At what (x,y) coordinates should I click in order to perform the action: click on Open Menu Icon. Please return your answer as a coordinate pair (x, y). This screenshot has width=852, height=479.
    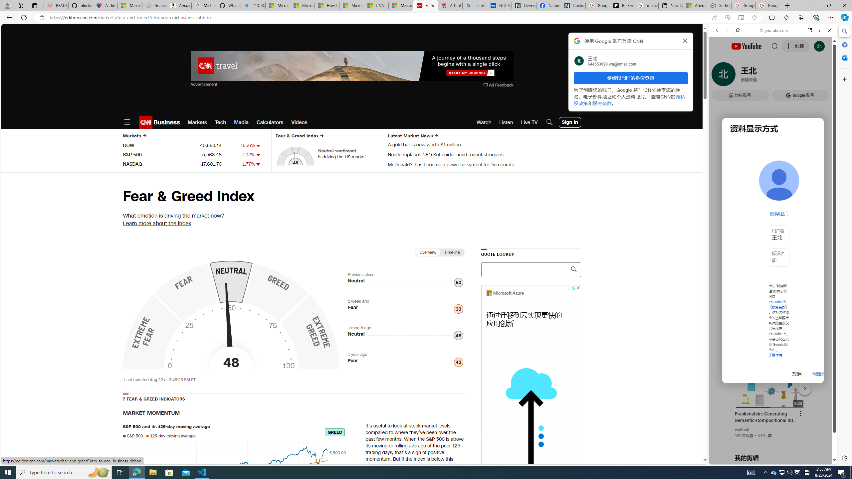
    Looking at the image, I should click on (127, 122).